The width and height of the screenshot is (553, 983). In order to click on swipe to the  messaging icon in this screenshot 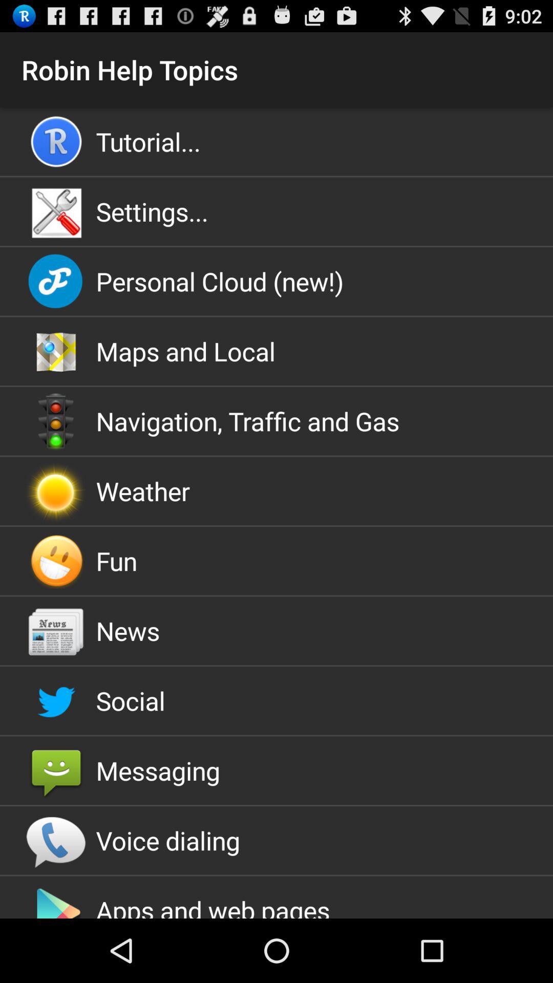, I will do `click(276, 771)`.